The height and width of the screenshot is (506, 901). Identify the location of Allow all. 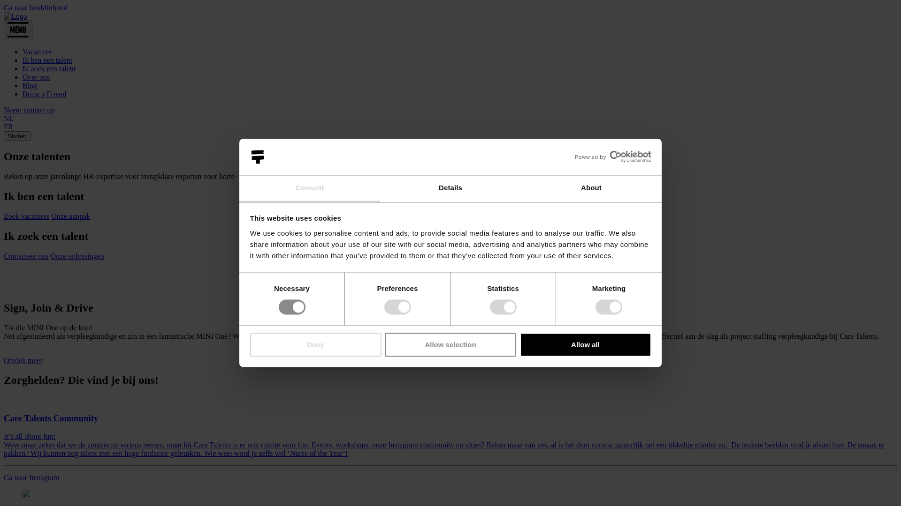
(586, 345).